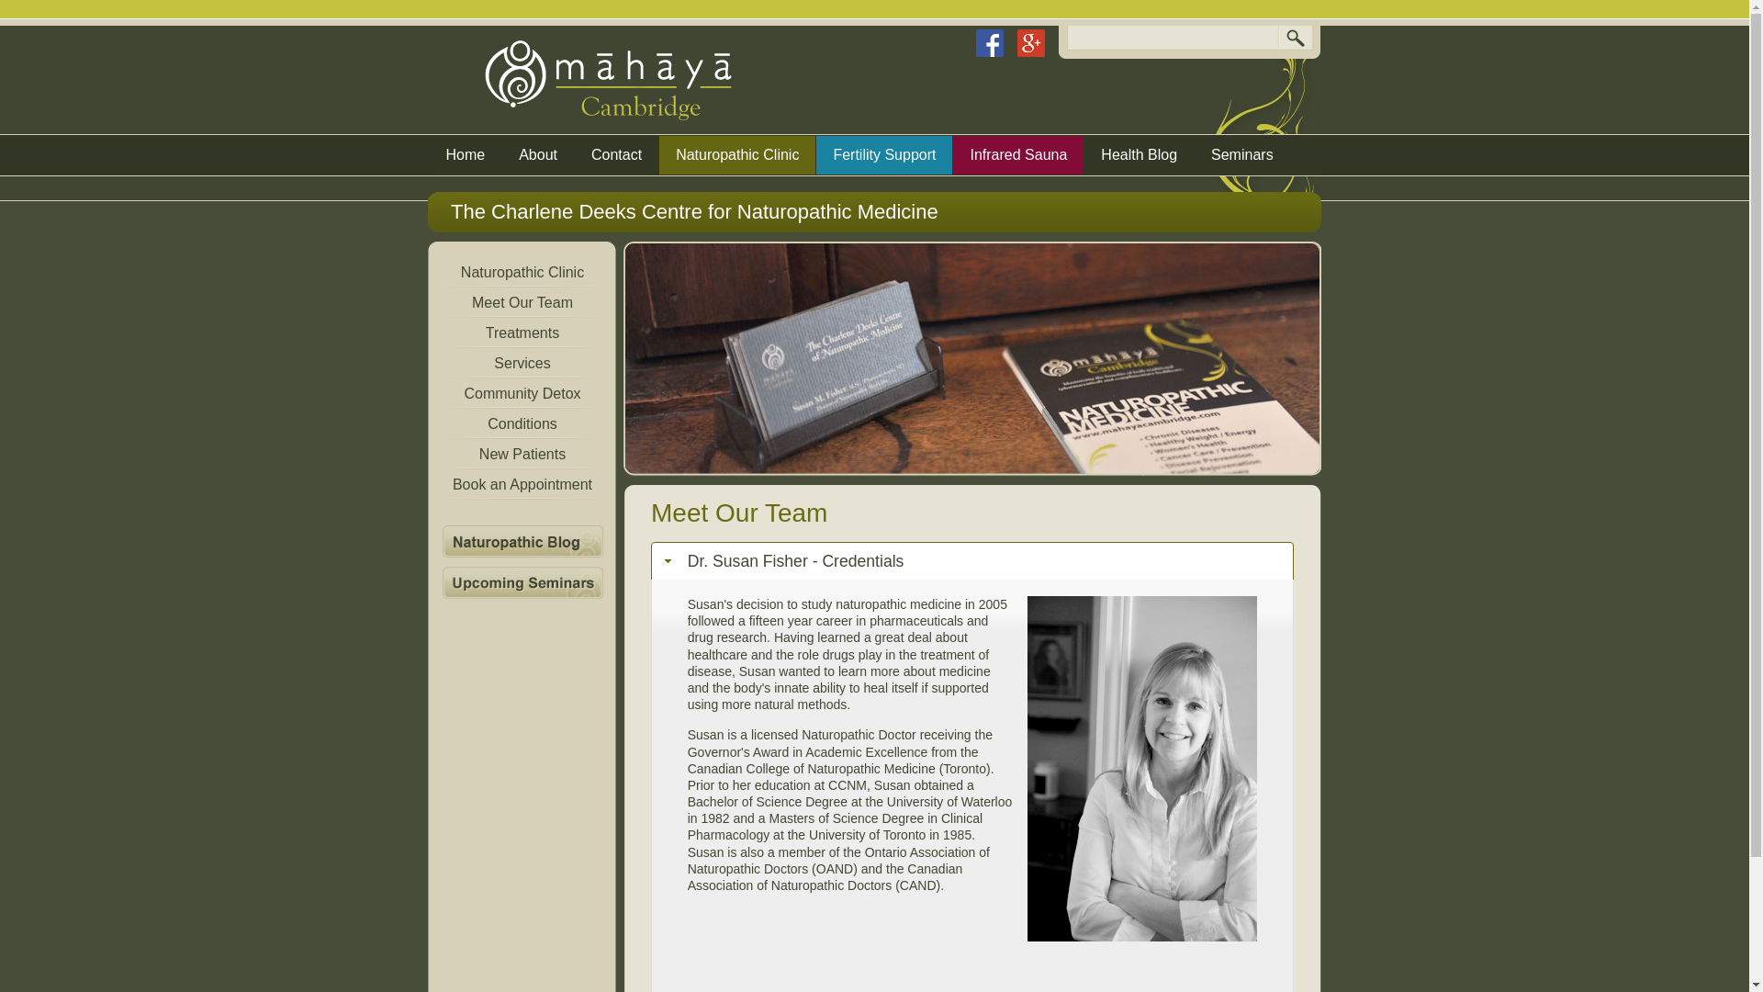  I want to click on Naturopathic Clinic, so click(736, 154).